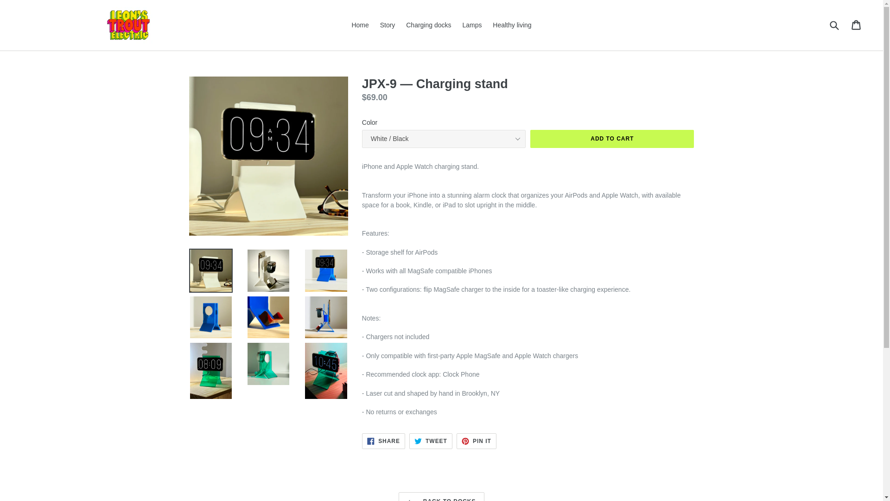 The width and height of the screenshot is (890, 501). I want to click on Submit, so click(431, 441).